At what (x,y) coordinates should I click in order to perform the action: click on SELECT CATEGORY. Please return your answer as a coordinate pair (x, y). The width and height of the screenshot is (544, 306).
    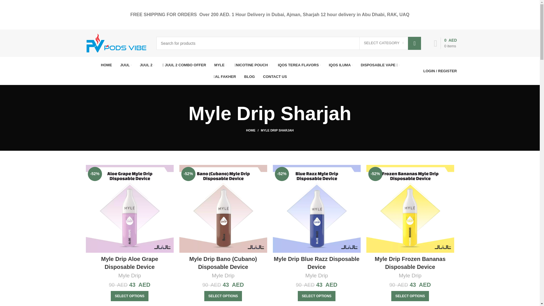
    Looking at the image, I should click on (384, 43).